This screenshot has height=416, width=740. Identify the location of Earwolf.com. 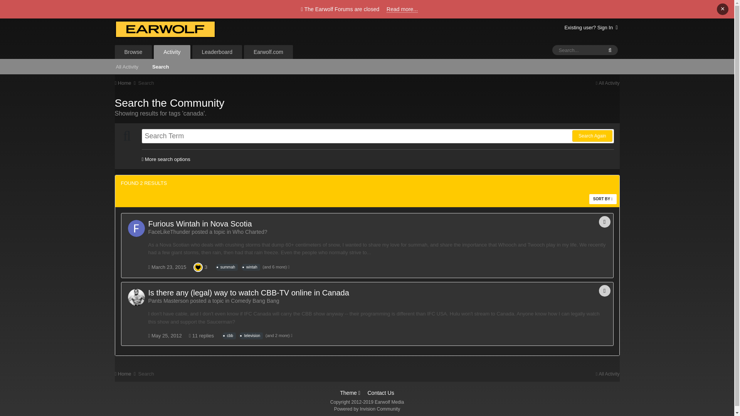
(268, 52).